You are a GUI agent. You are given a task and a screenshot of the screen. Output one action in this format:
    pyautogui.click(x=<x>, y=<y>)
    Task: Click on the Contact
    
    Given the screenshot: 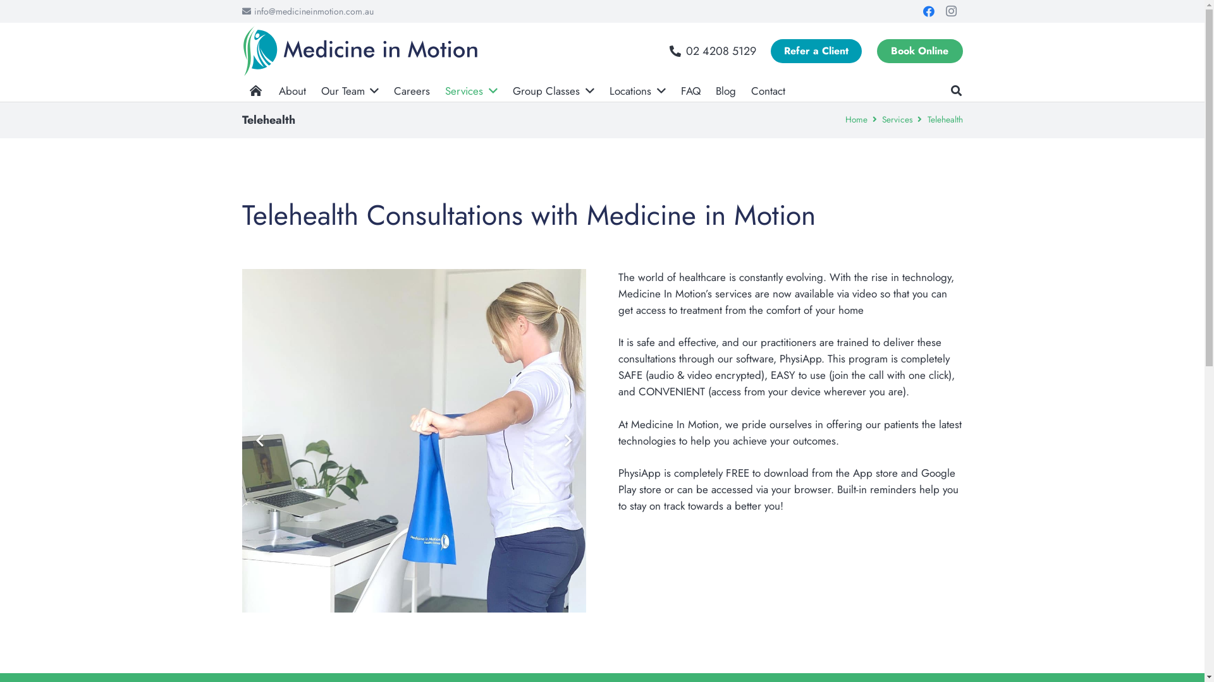 What is the action you would take?
    pyautogui.click(x=768, y=90)
    